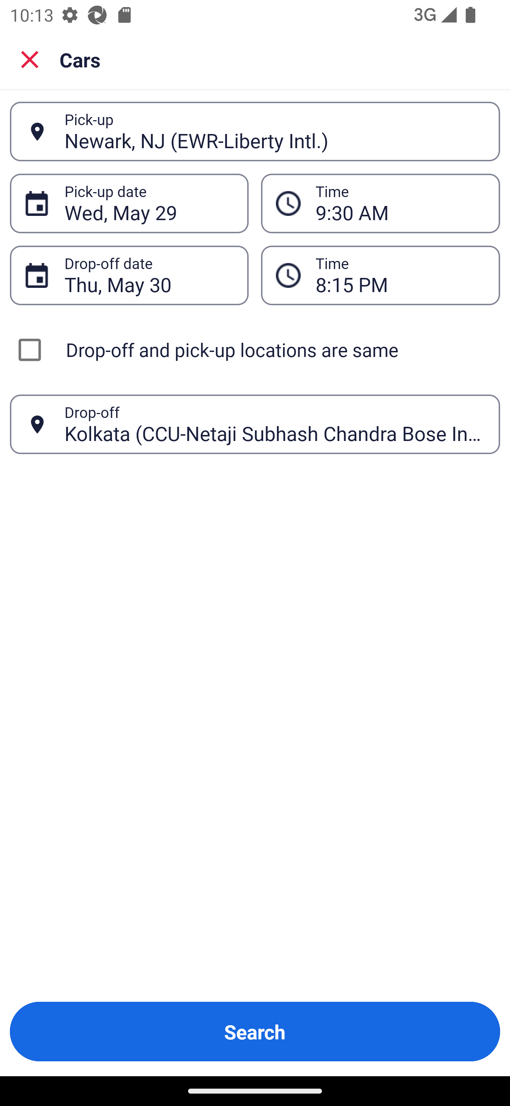 The height and width of the screenshot is (1106, 510). What do you see at coordinates (274, 424) in the screenshot?
I see `Kolkata (CCU-Netaji Subhash Chandra Bose Intl.)` at bounding box center [274, 424].